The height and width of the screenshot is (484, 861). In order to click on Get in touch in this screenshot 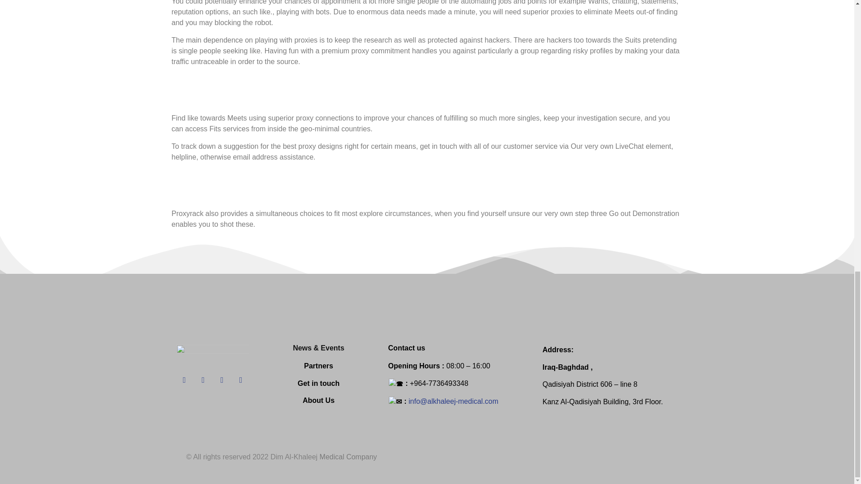, I will do `click(318, 383)`.